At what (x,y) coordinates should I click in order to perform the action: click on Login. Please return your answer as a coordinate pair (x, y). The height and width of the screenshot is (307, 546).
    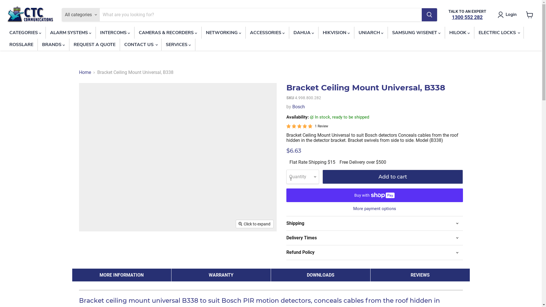
    Looking at the image, I should click on (511, 15).